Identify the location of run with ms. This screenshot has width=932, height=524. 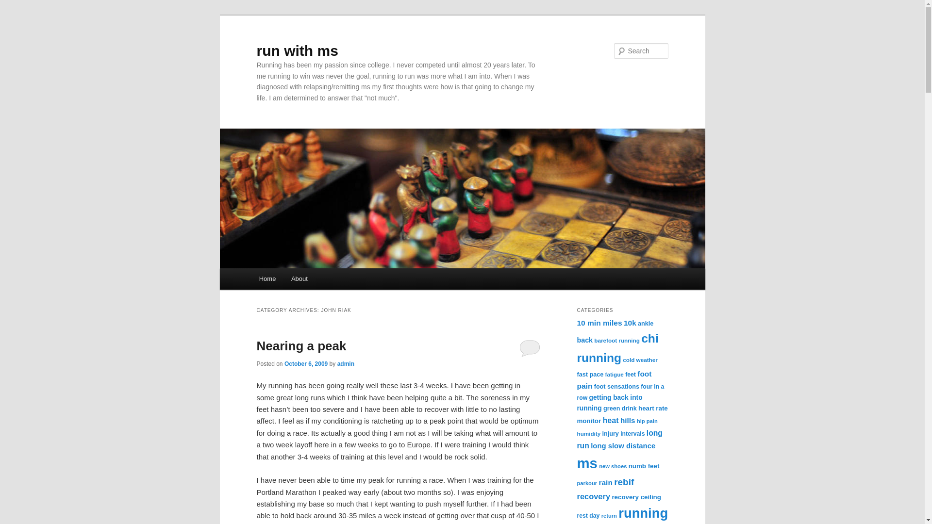
(297, 50).